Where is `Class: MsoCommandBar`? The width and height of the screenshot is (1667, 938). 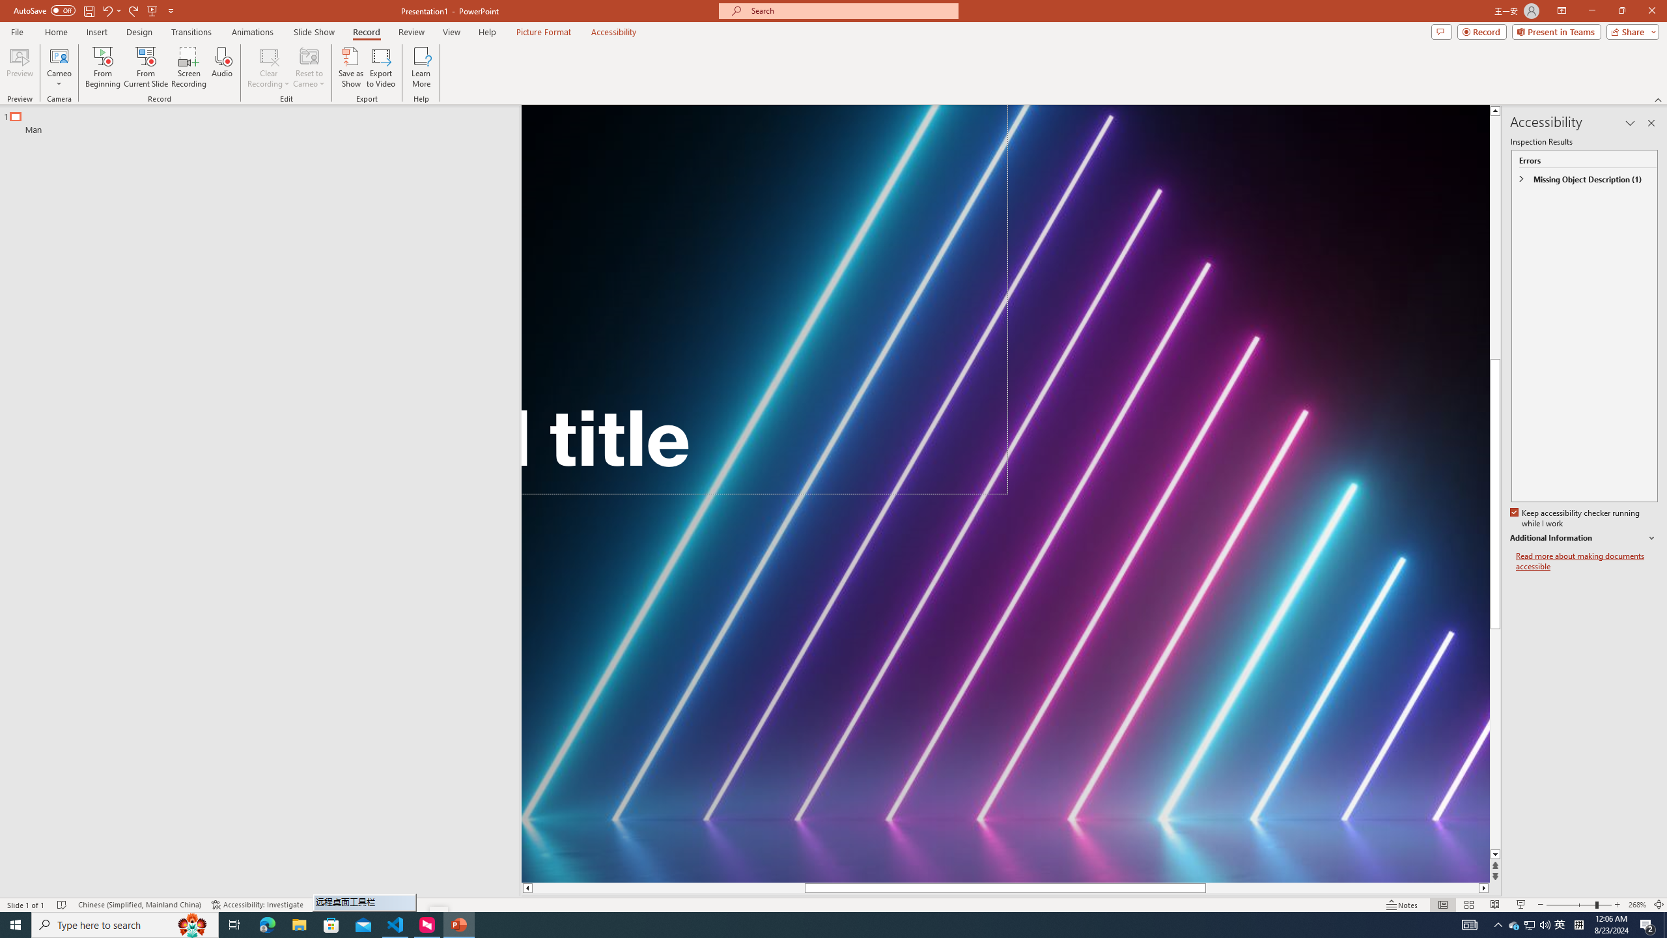 Class: MsoCommandBar is located at coordinates (833, 904).